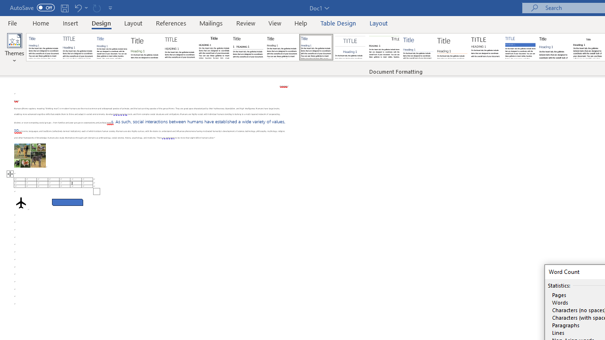  I want to click on Undo Apply Quick Style Set, so click(78, 8).